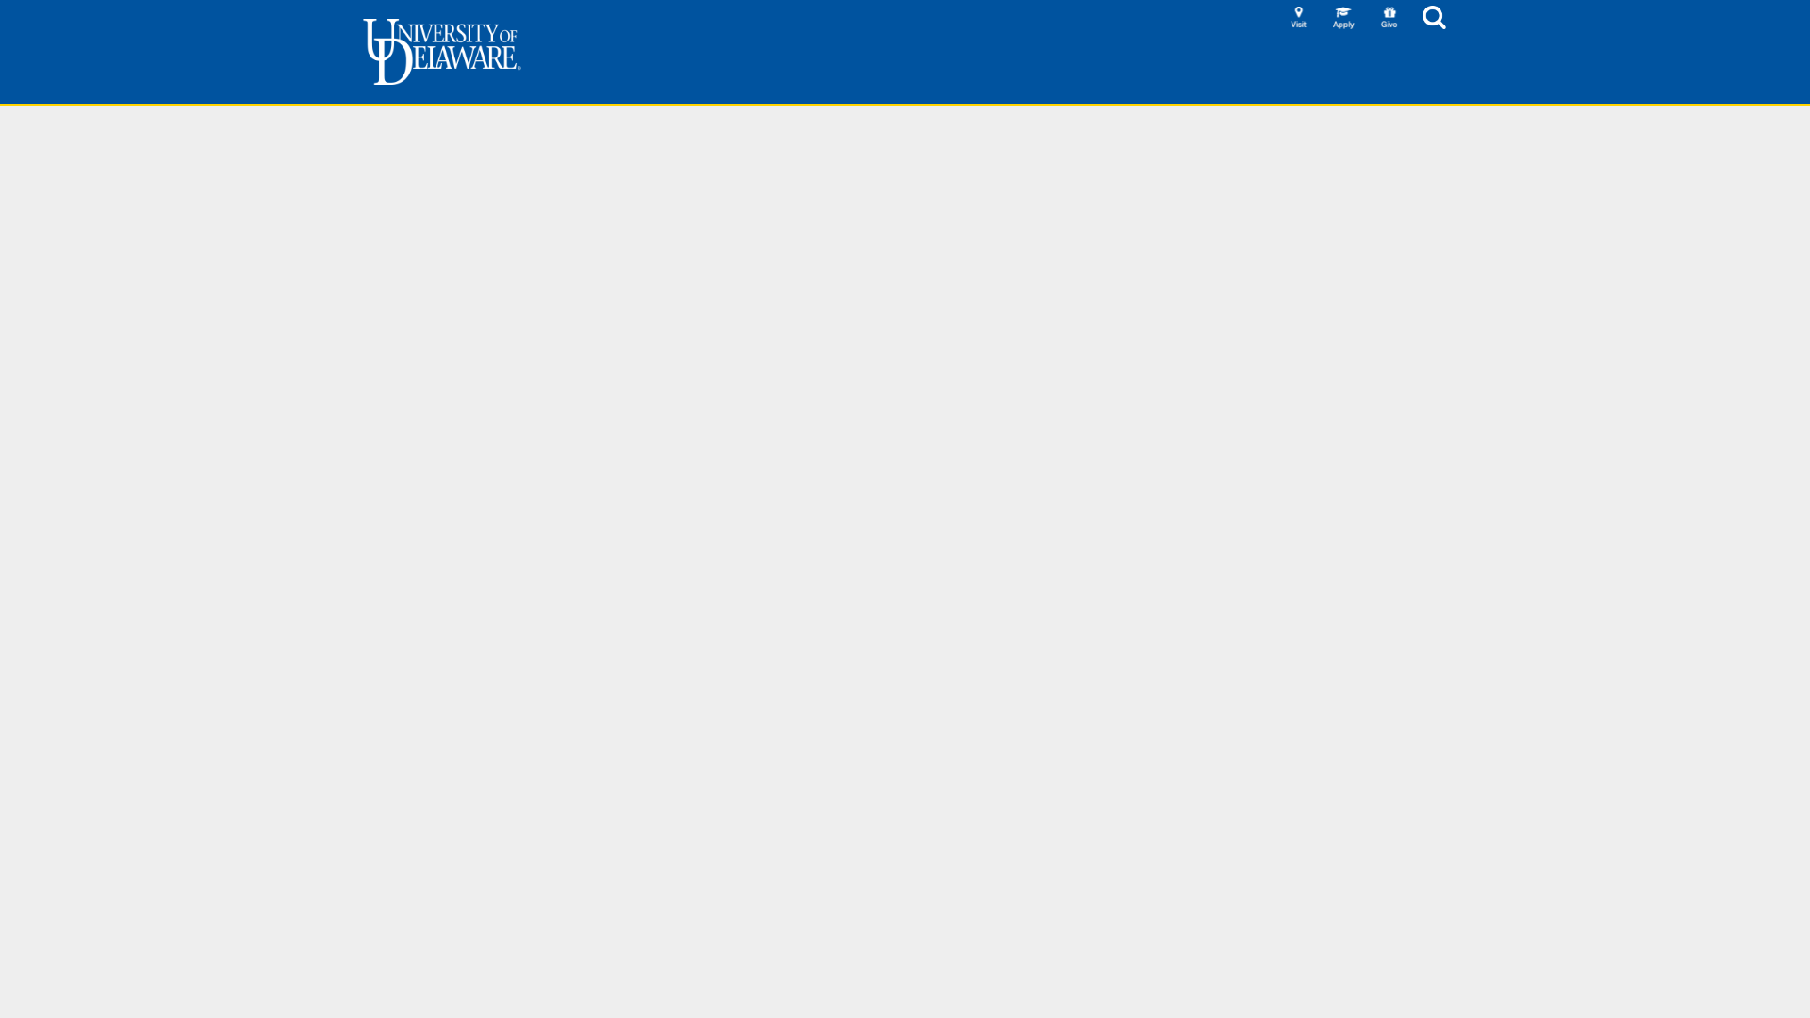 Image resolution: width=1810 pixels, height=1018 pixels. What do you see at coordinates (1390, 17) in the screenshot?
I see `Give` at bounding box center [1390, 17].